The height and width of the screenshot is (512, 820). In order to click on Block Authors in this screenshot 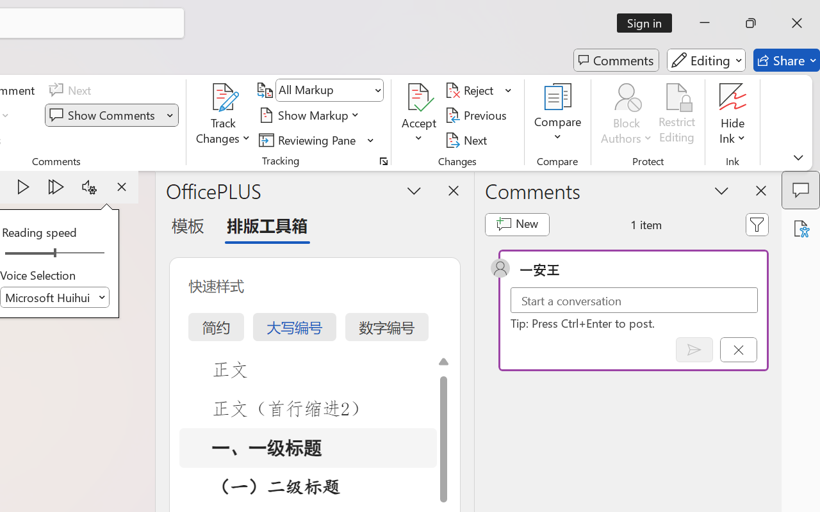, I will do `click(627, 97)`.